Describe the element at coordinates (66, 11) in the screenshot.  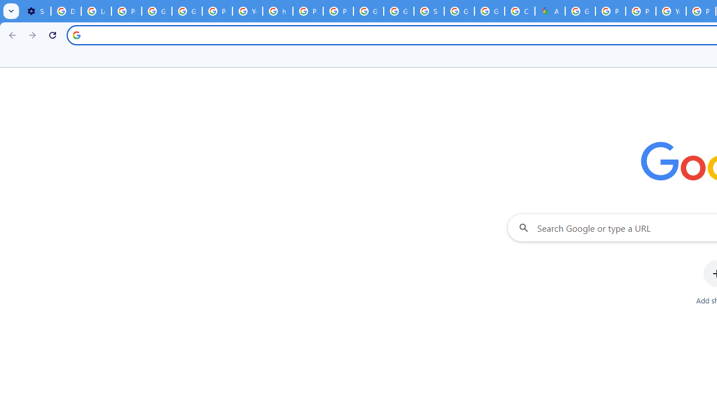
I see `Delete photos & videos - Computer - Google Photos Help` at that location.